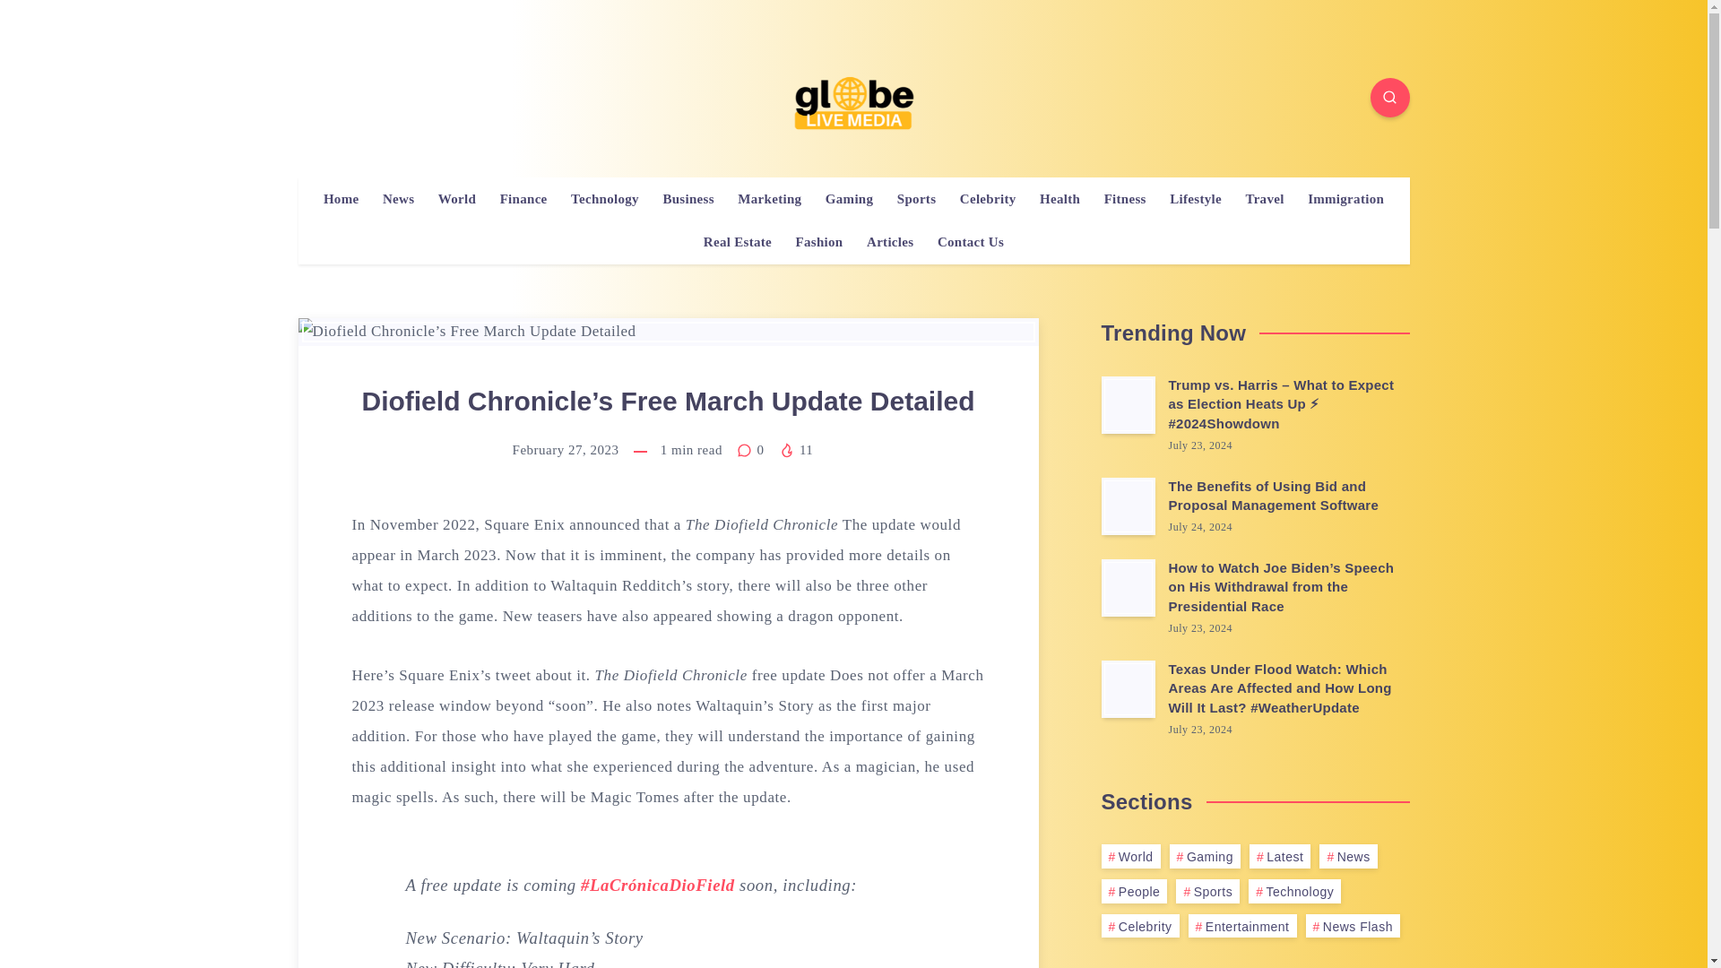  Describe the element at coordinates (849, 199) in the screenshot. I see `Gaming` at that location.